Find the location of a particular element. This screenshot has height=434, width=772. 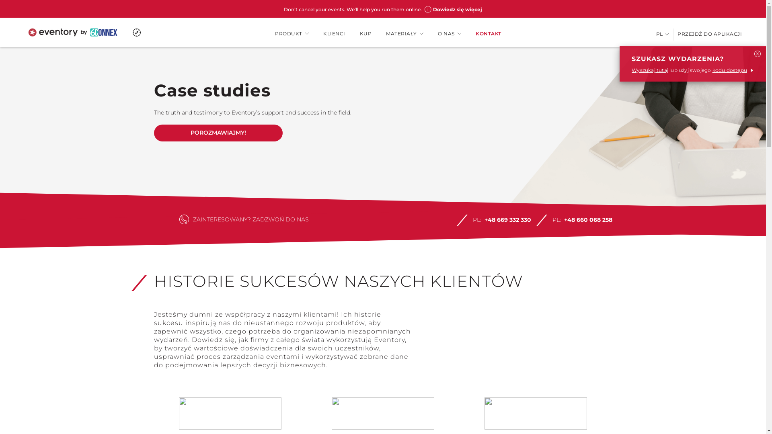

O NAS ARROW RIGHT is located at coordinates (450, 34).